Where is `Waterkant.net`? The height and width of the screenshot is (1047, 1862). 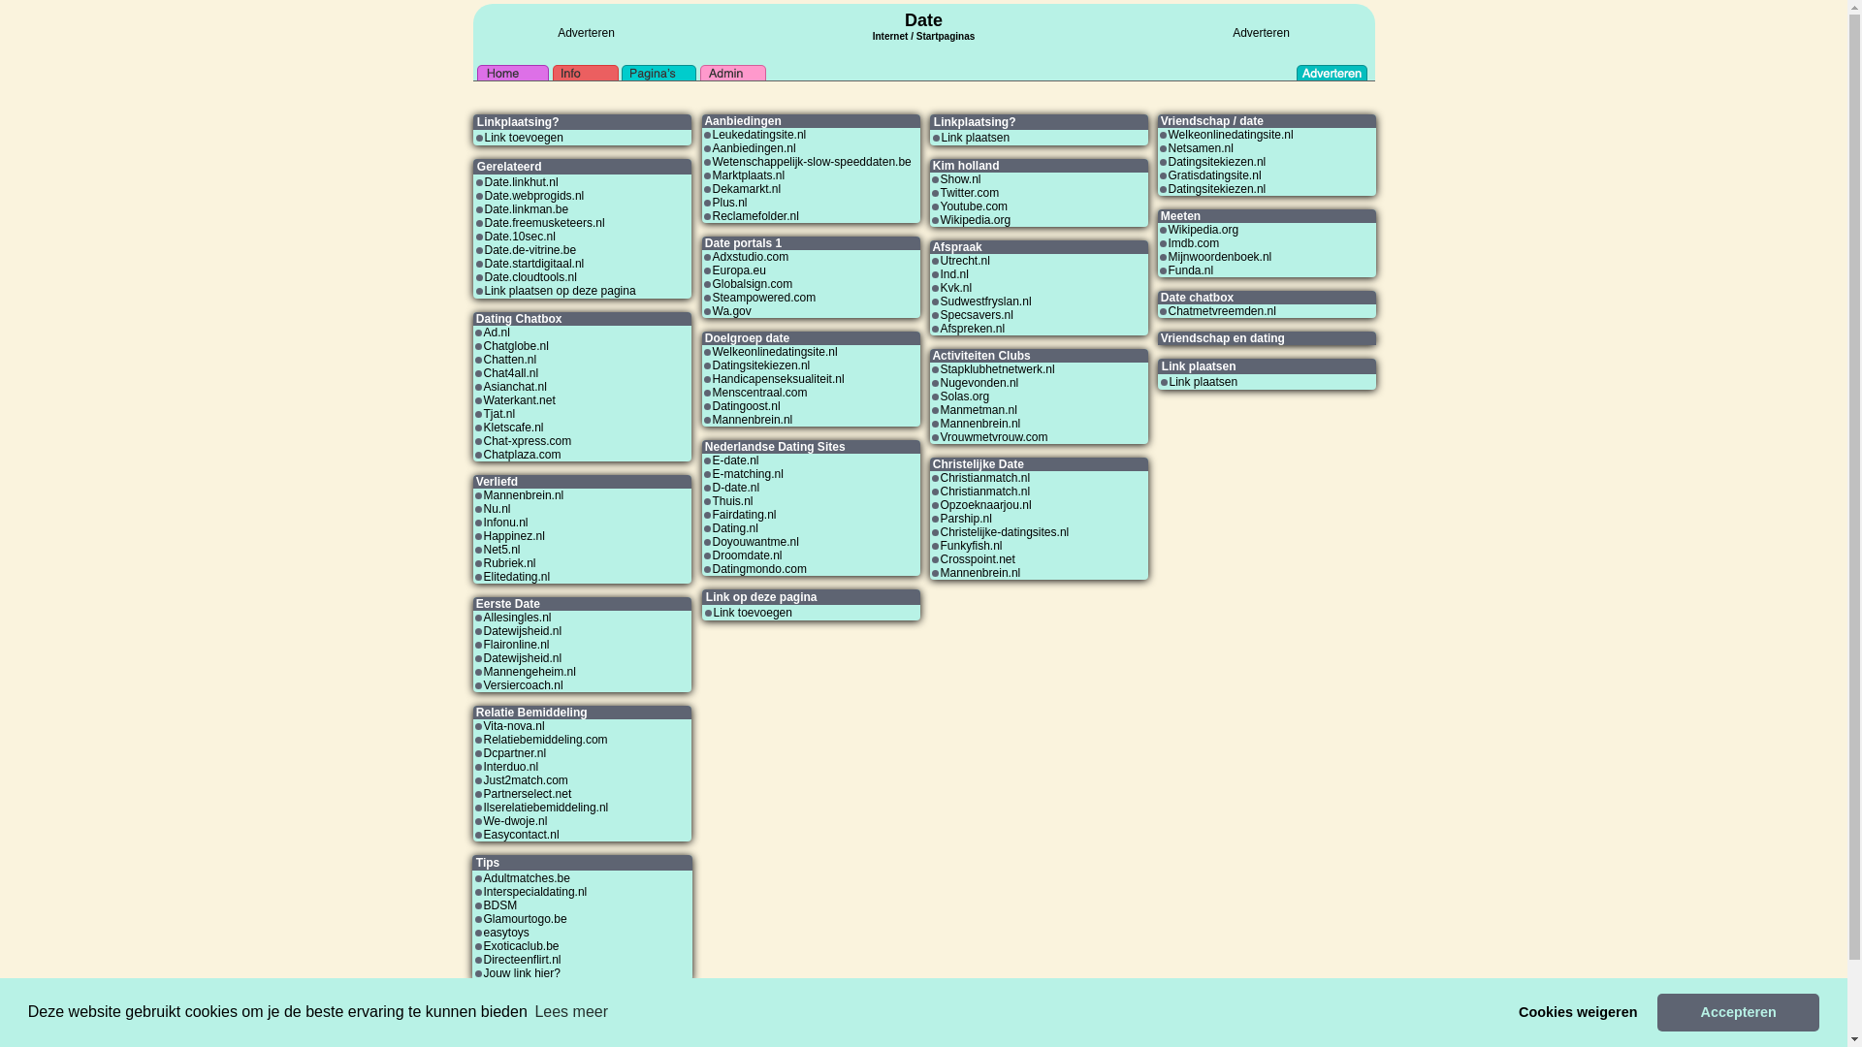 Waterkant.net is located at coordinates (519, 400).